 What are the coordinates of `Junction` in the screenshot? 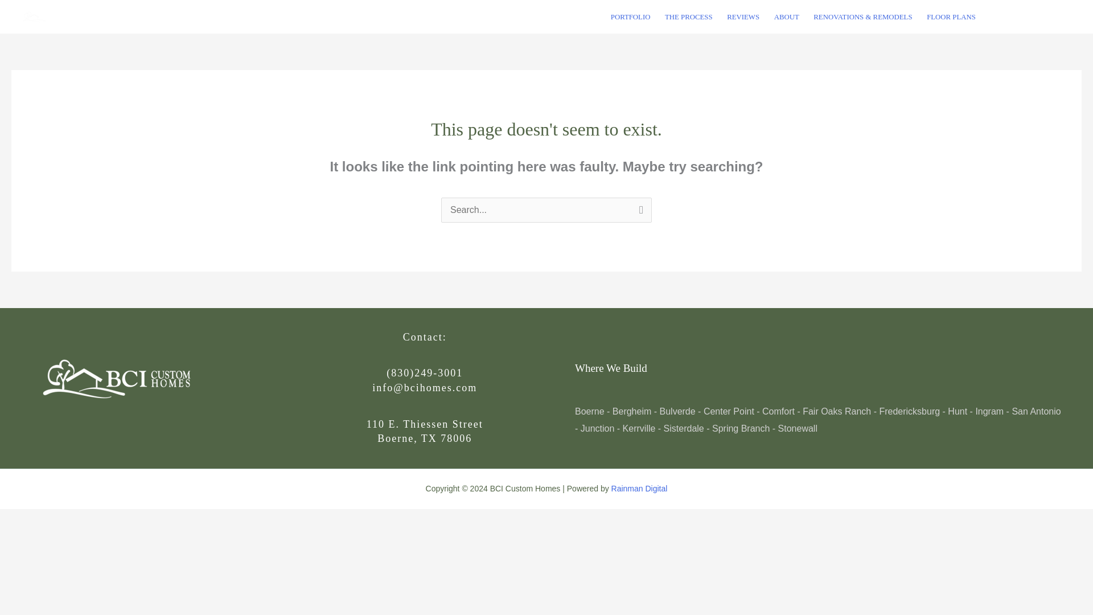 It's located at (597, 428).